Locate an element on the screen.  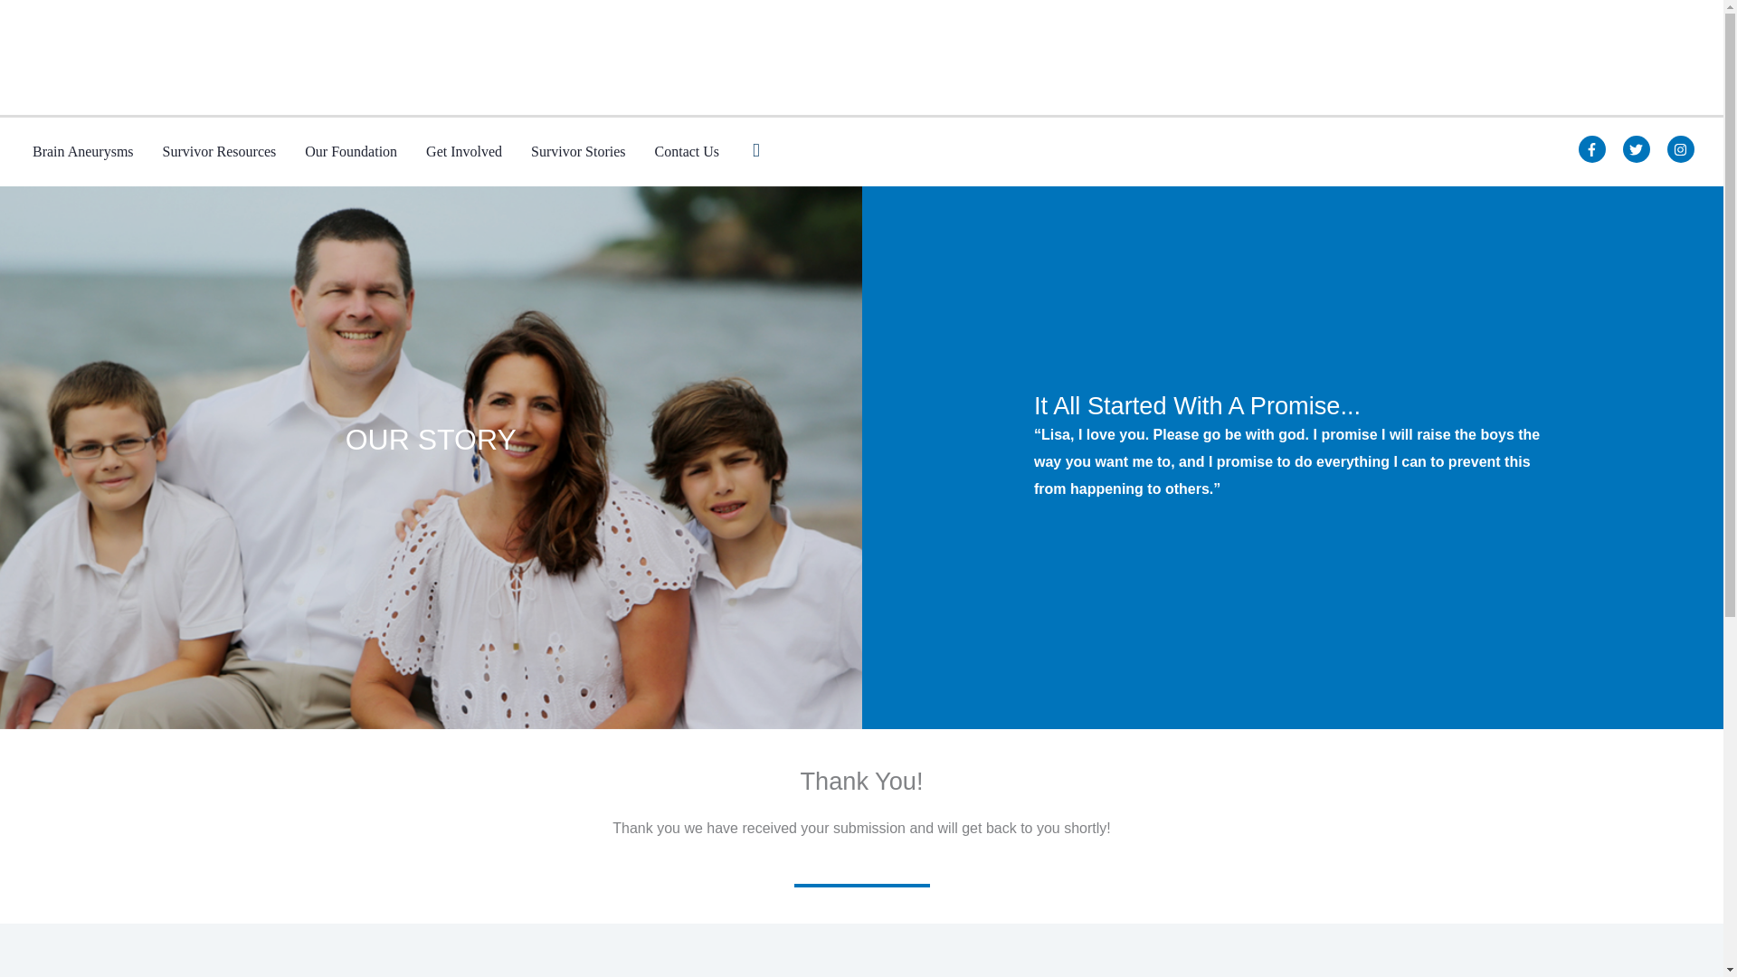
Survivor Resources is located at coordinates (219, 152).